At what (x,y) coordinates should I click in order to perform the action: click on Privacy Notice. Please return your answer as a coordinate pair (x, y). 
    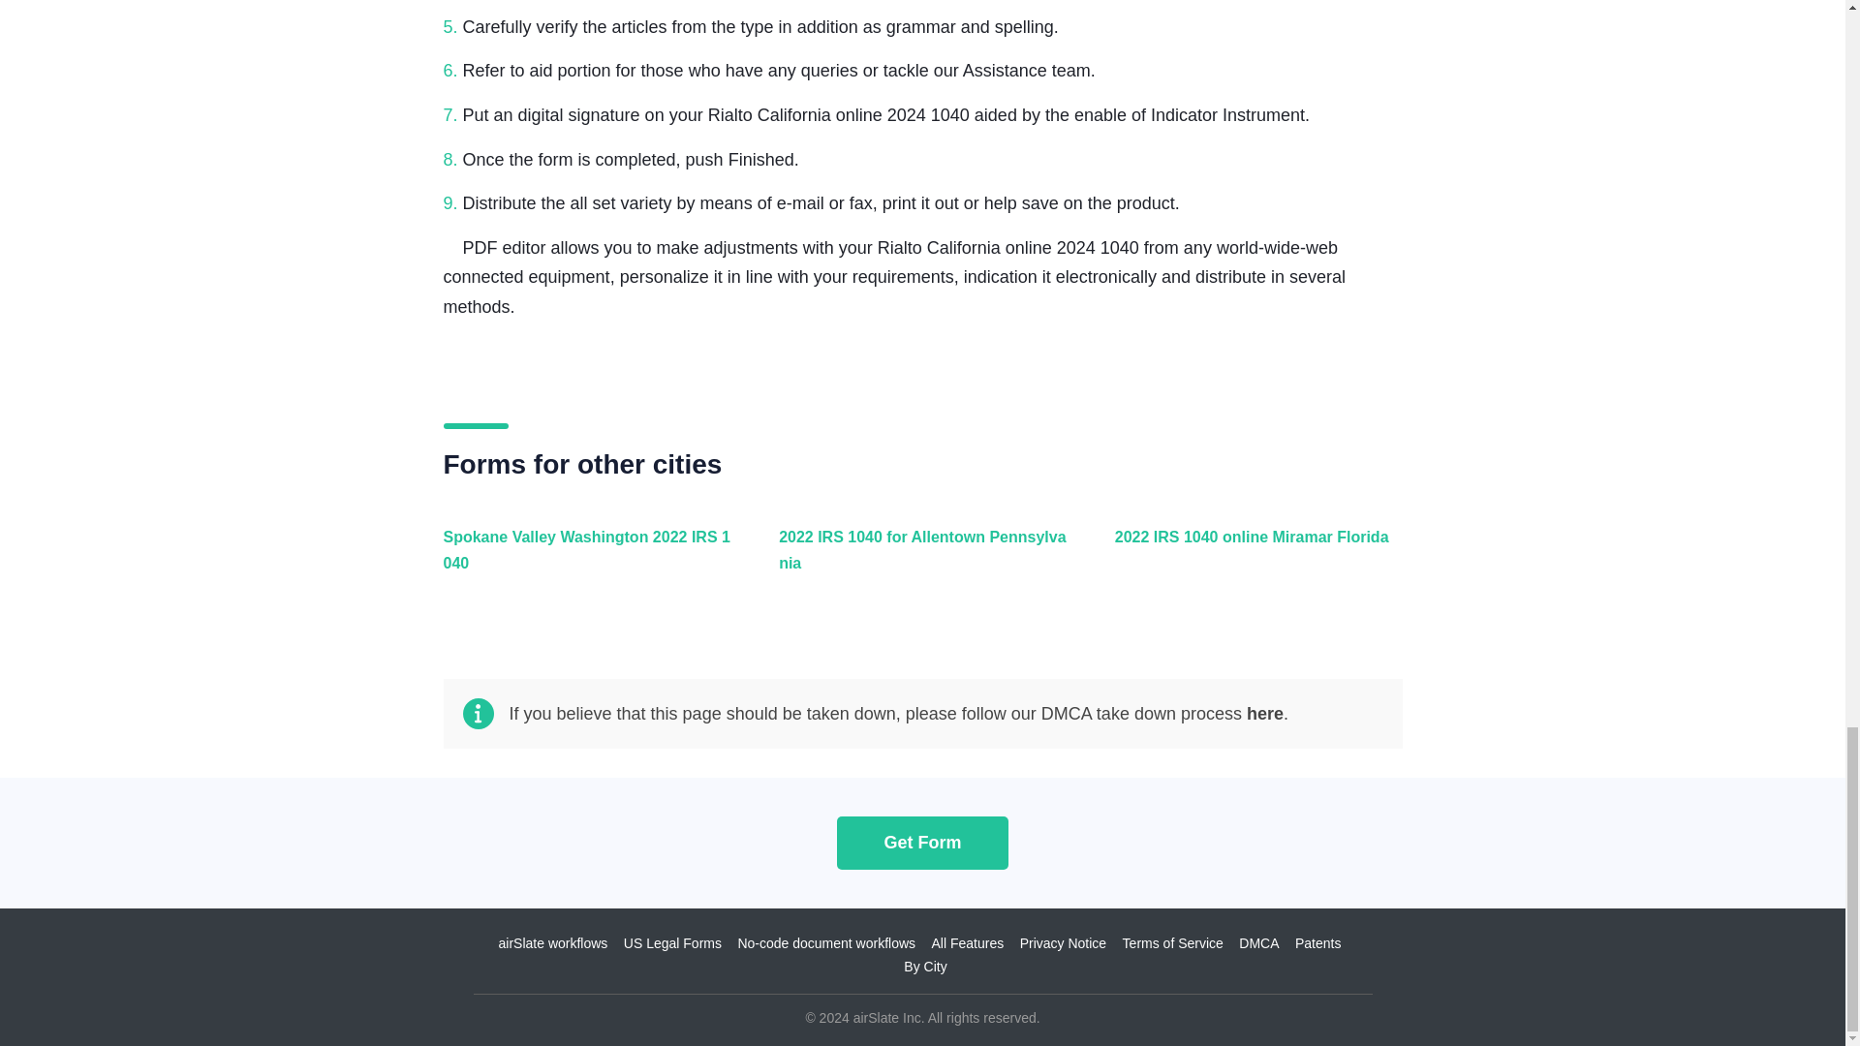
    Looking at the image, I should click on (1063, 942).